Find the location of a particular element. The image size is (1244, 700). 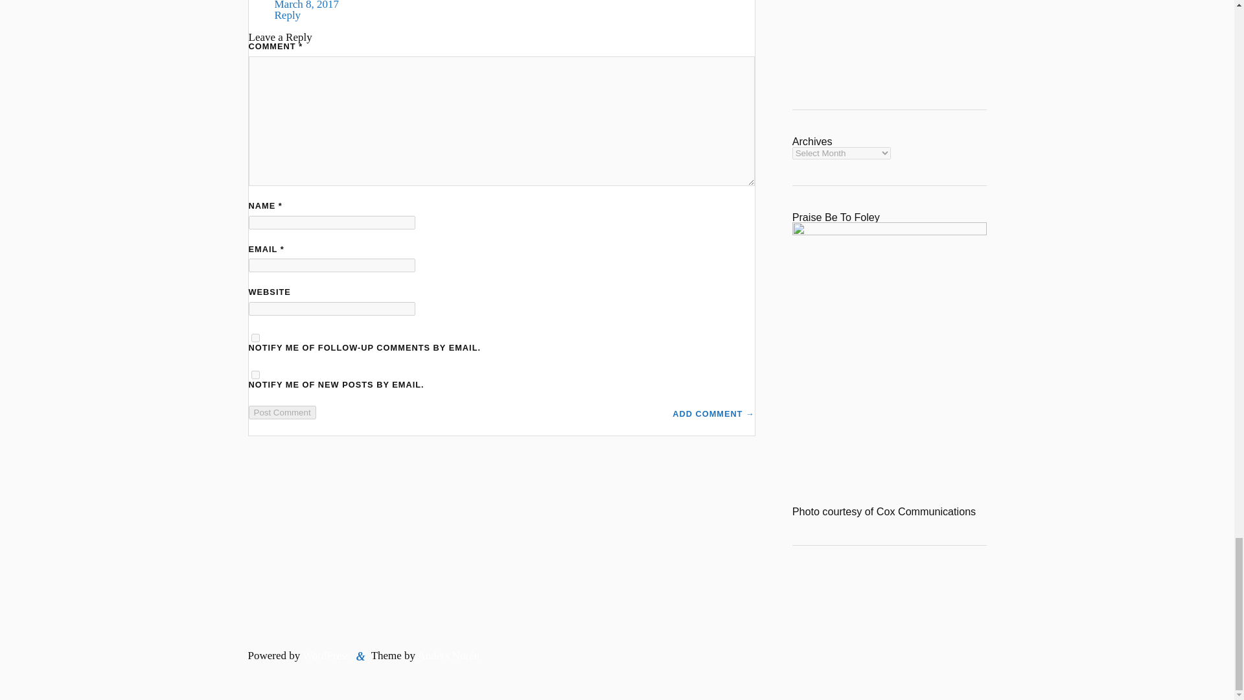

subscribe is located at coordinates (255, 338).